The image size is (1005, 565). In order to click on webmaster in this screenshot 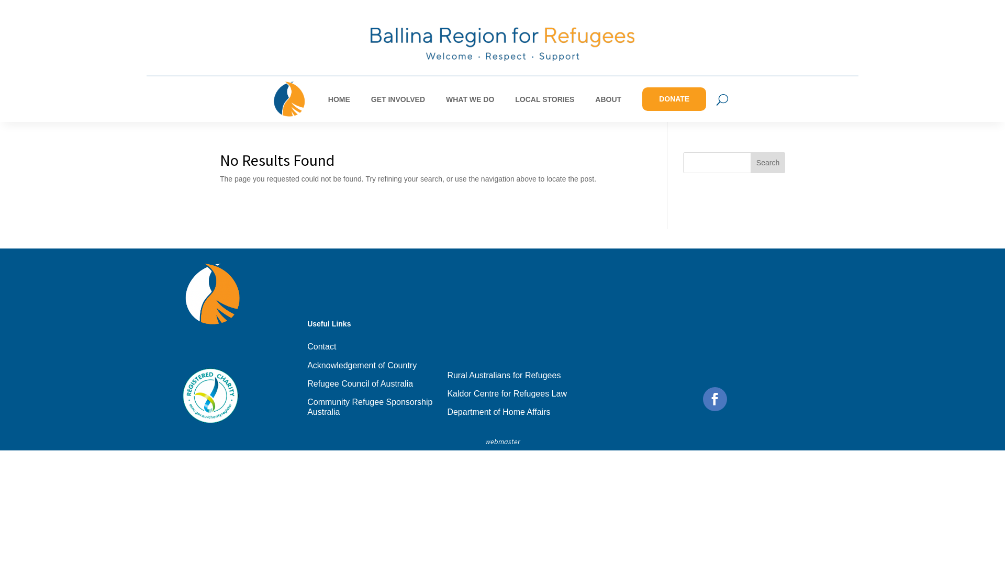, I will do `click(502, 442)`.